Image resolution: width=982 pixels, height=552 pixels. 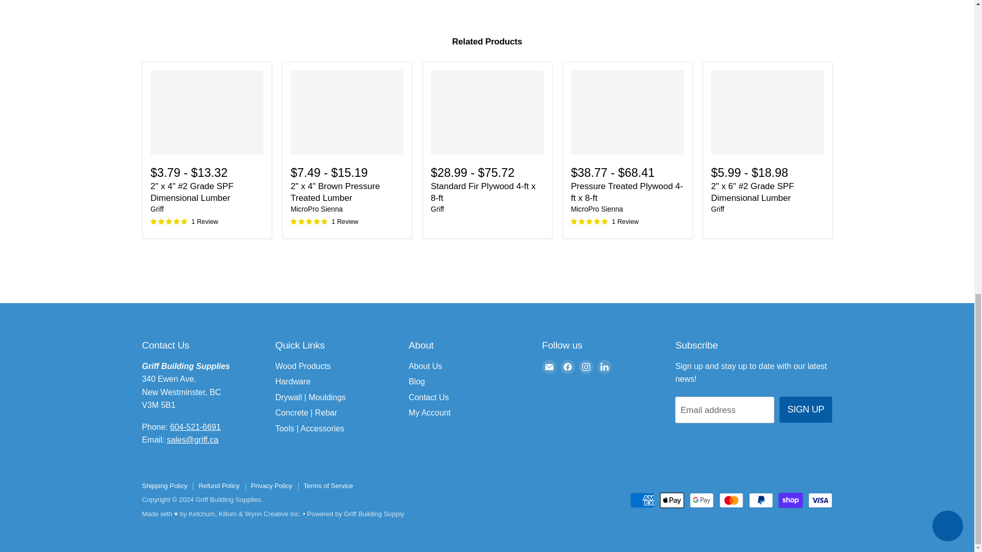 What do you see at coordinates (195, 427) in the screenshot?
I see `tel:604-521-6691` at bounding box center [195, 427].